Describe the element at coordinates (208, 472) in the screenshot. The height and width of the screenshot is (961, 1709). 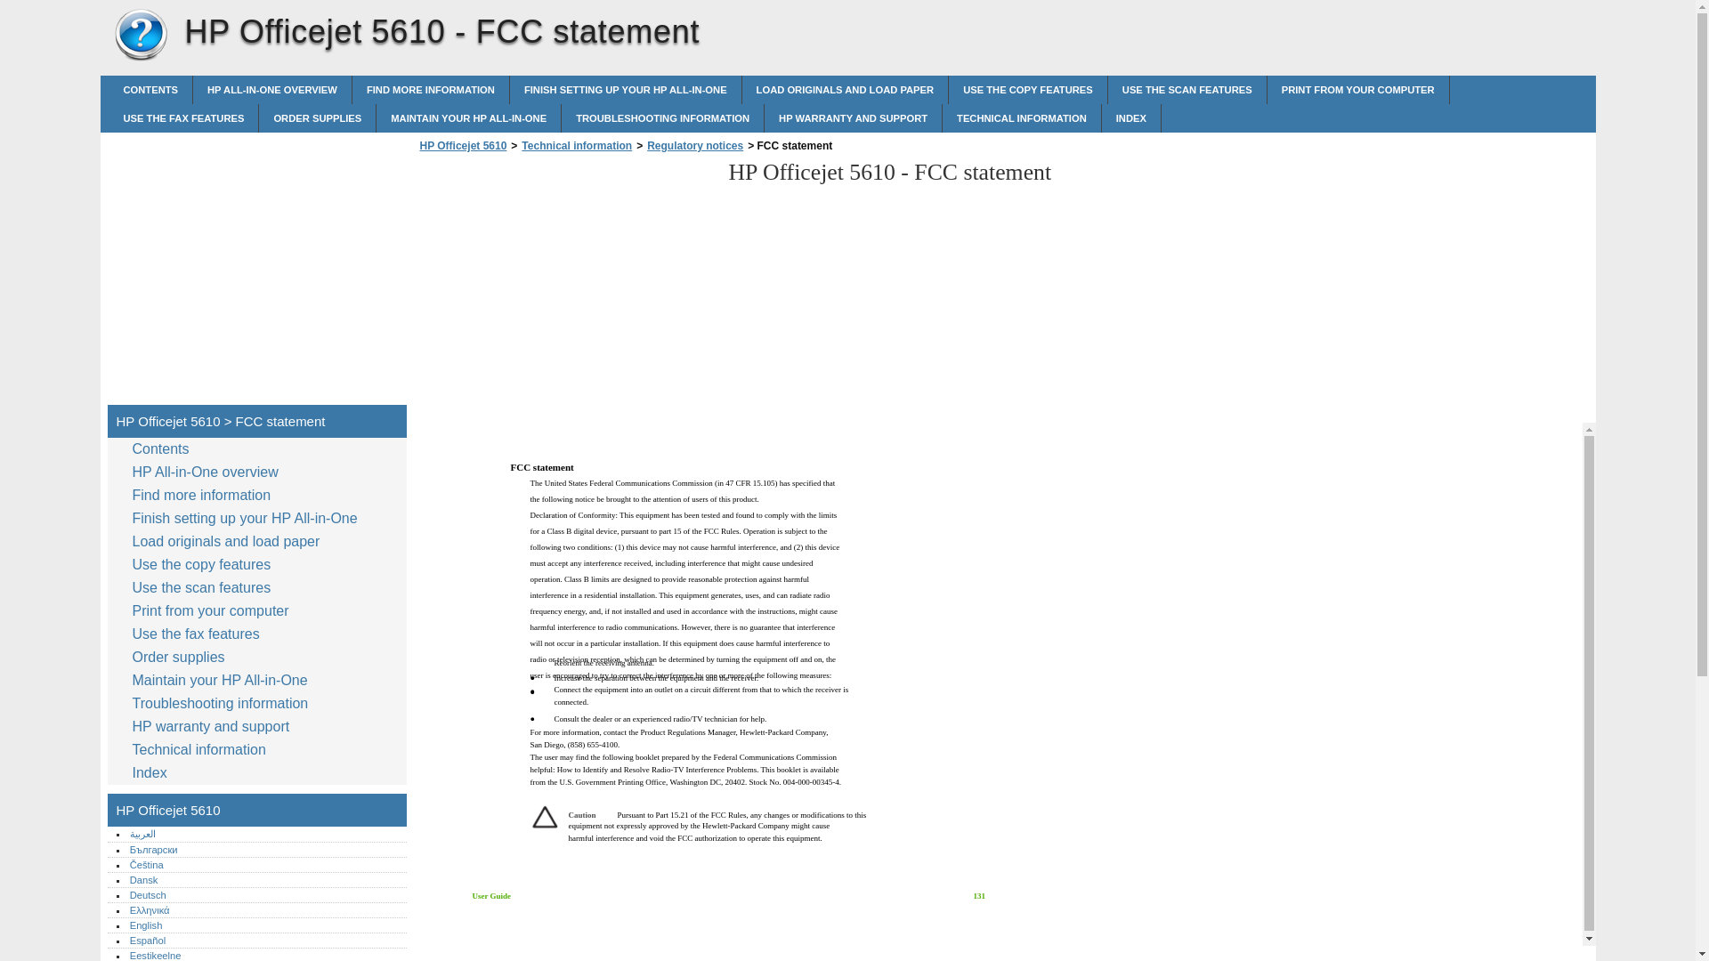
I see `HP All-in-One overview` at that location.